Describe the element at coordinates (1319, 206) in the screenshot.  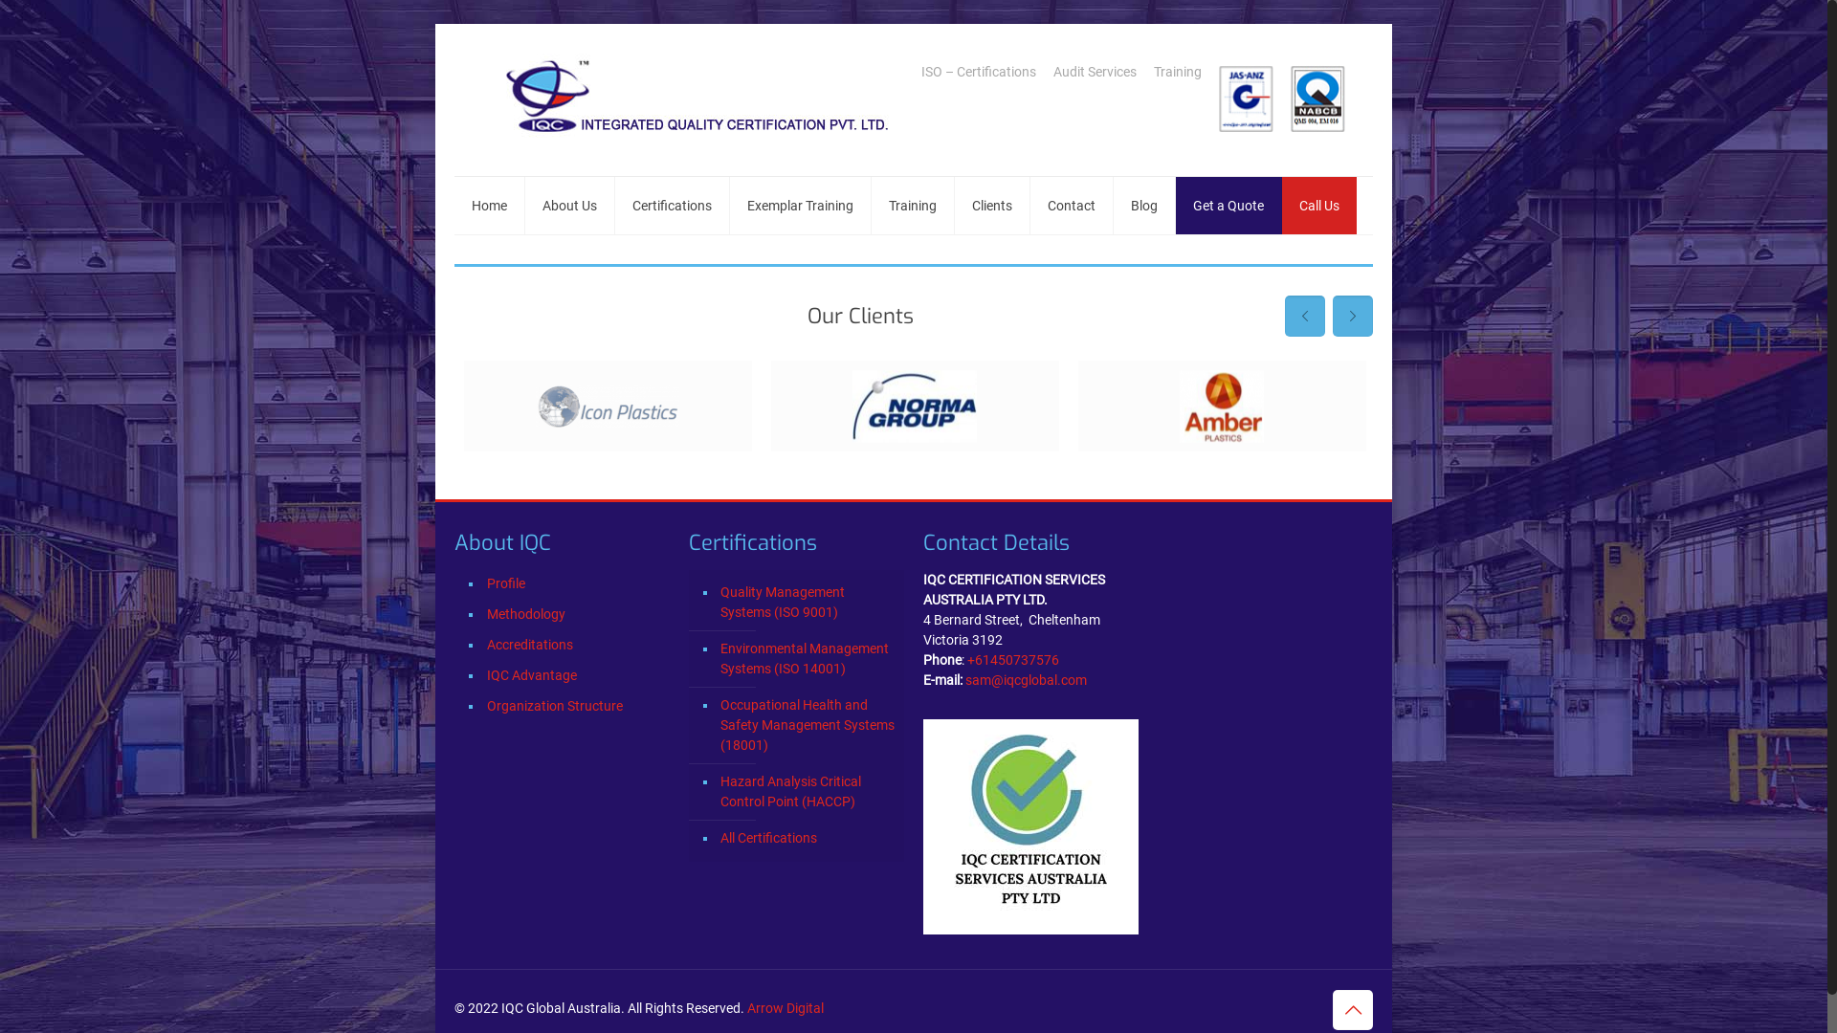
I see `Call Us` at that location.